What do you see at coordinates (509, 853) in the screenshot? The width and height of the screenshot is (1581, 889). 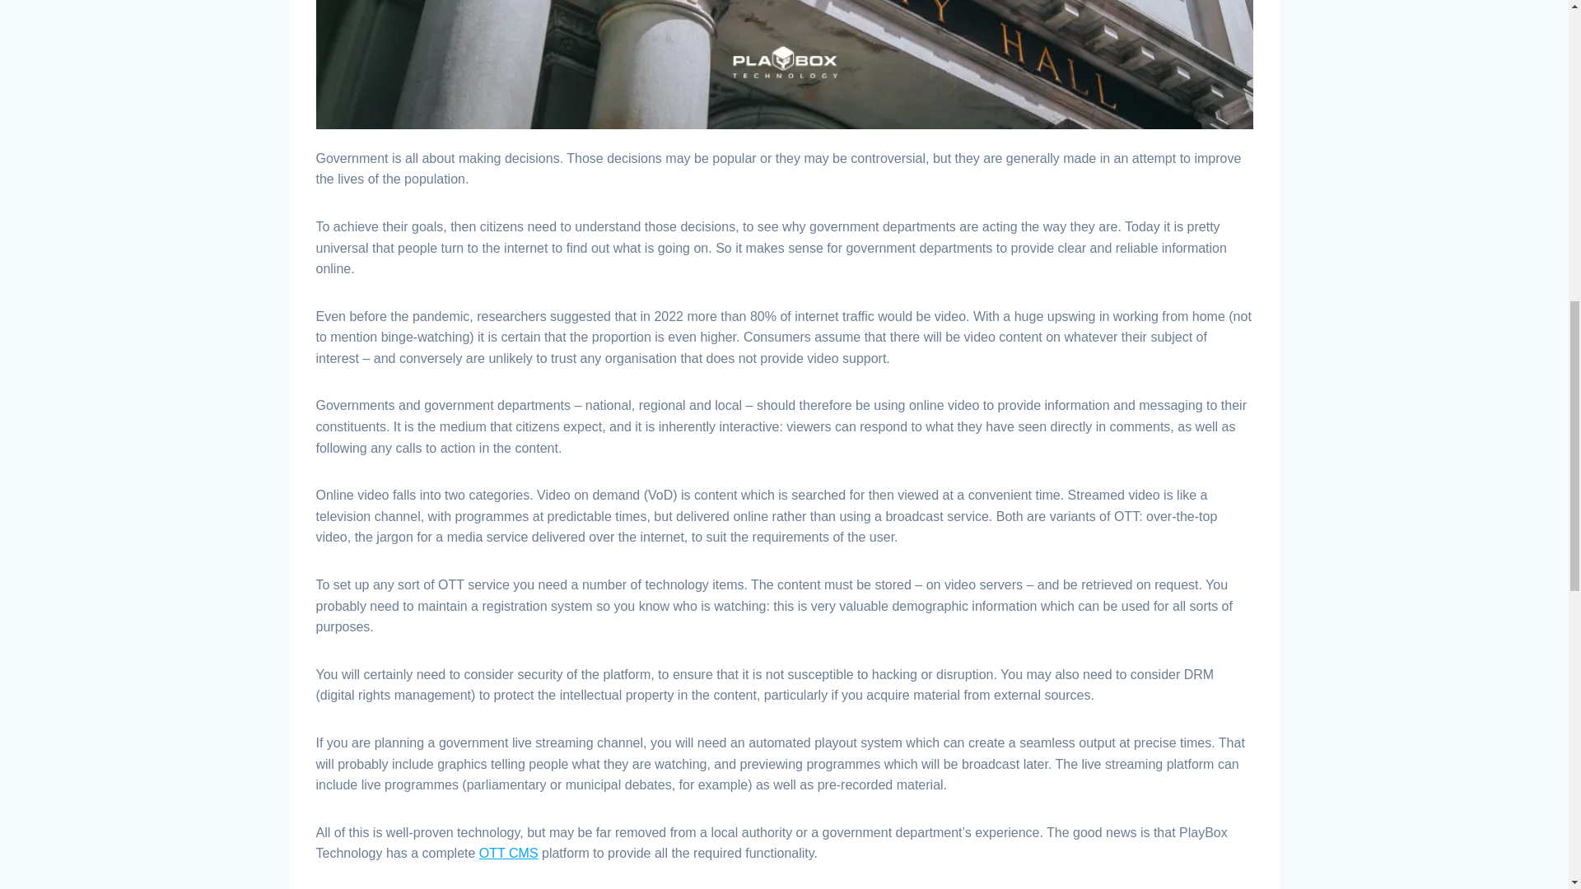 I see `OTT CMS` at bounding box center [509, 853].